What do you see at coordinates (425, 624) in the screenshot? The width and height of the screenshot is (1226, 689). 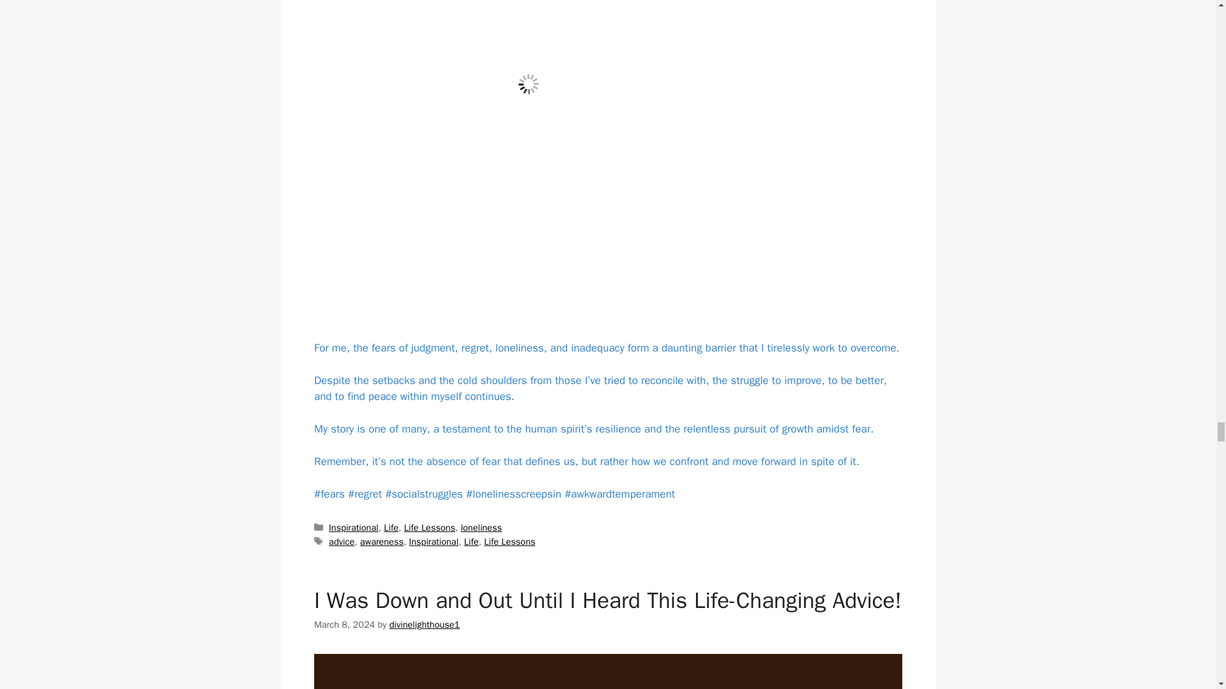 I see `View all posts by divinelighthouse1` at bounding box center [425, 624].